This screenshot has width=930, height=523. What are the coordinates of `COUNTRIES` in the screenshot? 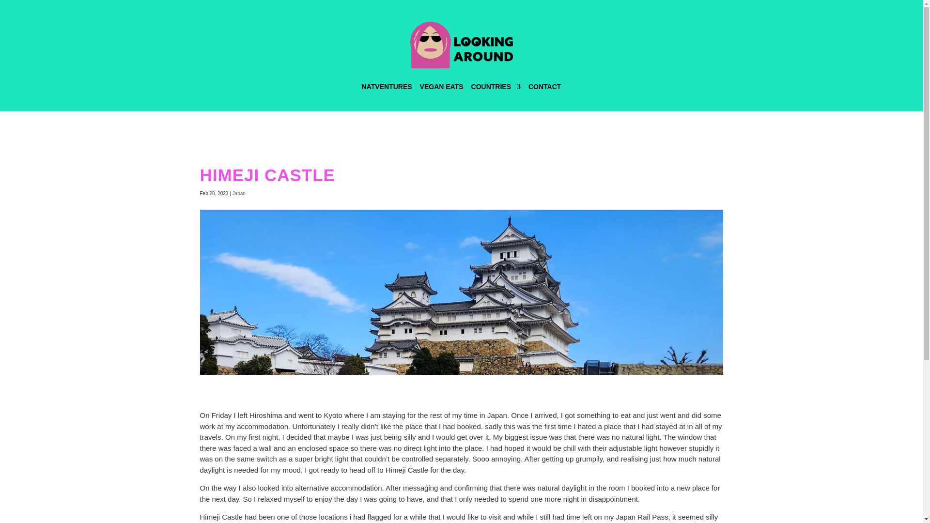 It's located at (496, 87).